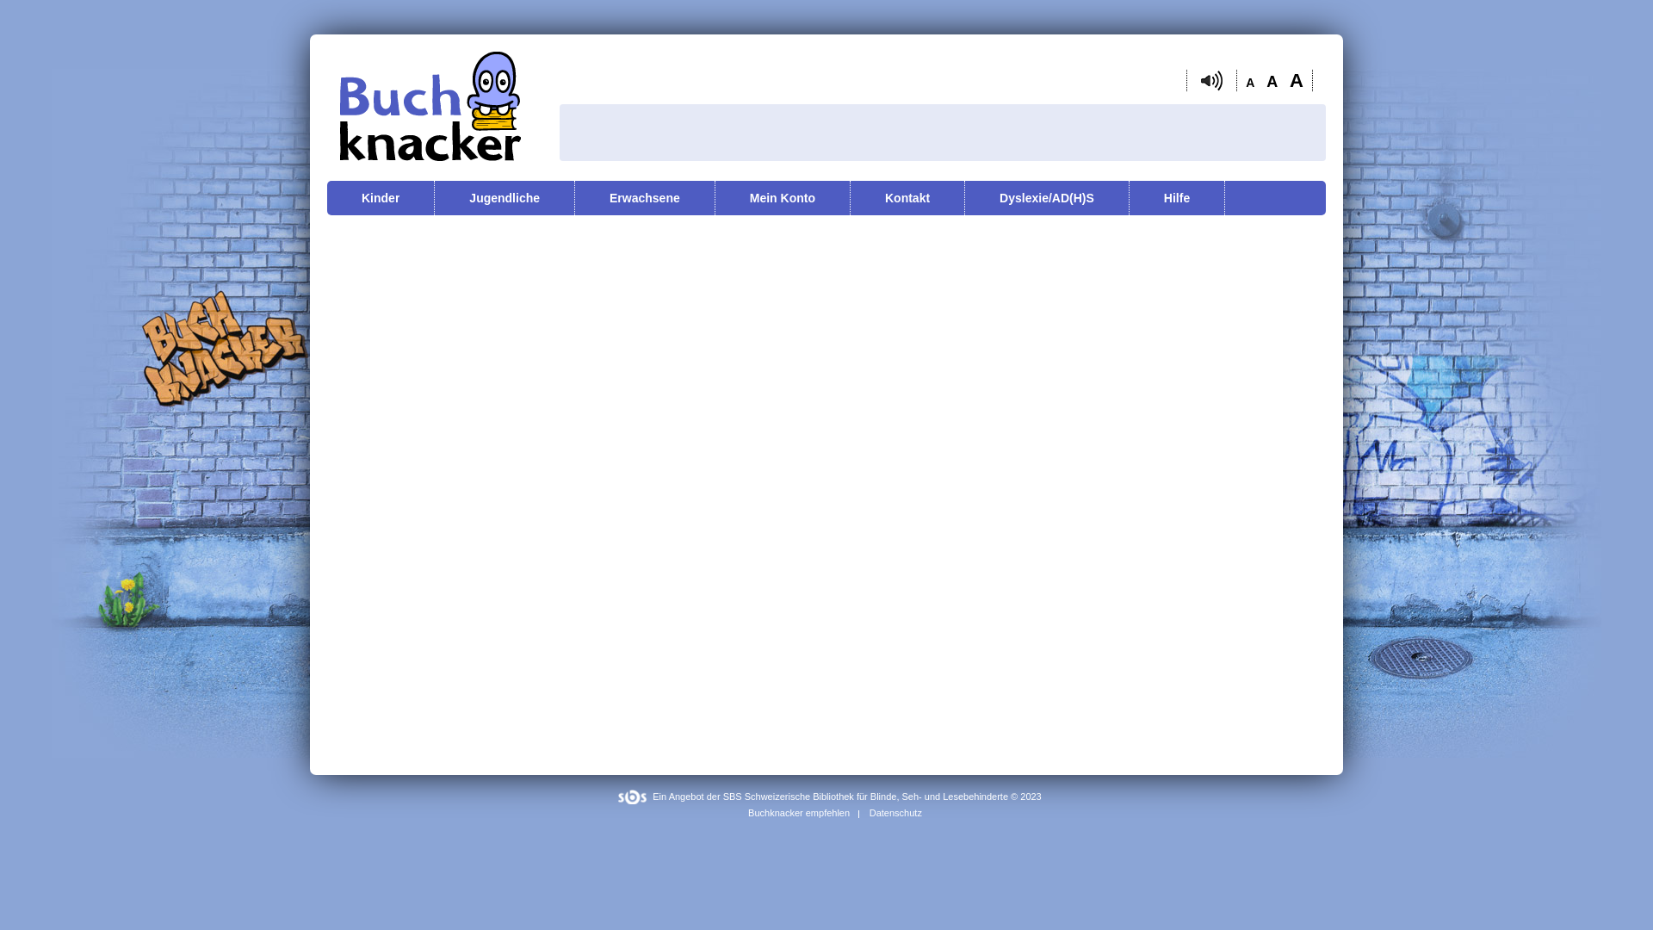 The width and height of the screenshot is (1653, 930). I want to click on Mein Konto, so click(783, 198).